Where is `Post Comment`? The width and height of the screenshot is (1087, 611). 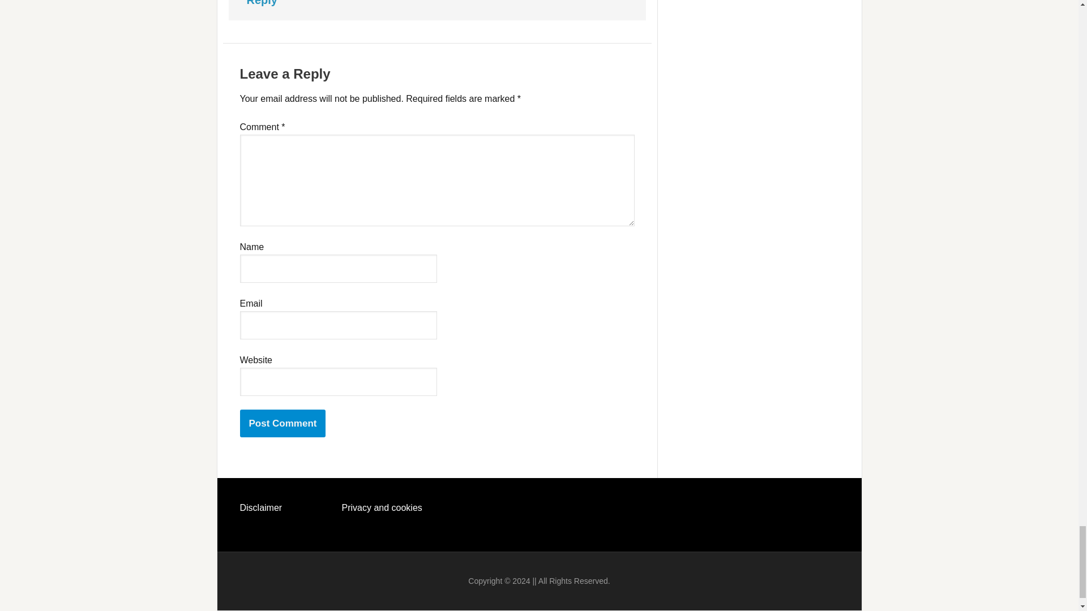 Post Comment is located at coordinates (283, 423).